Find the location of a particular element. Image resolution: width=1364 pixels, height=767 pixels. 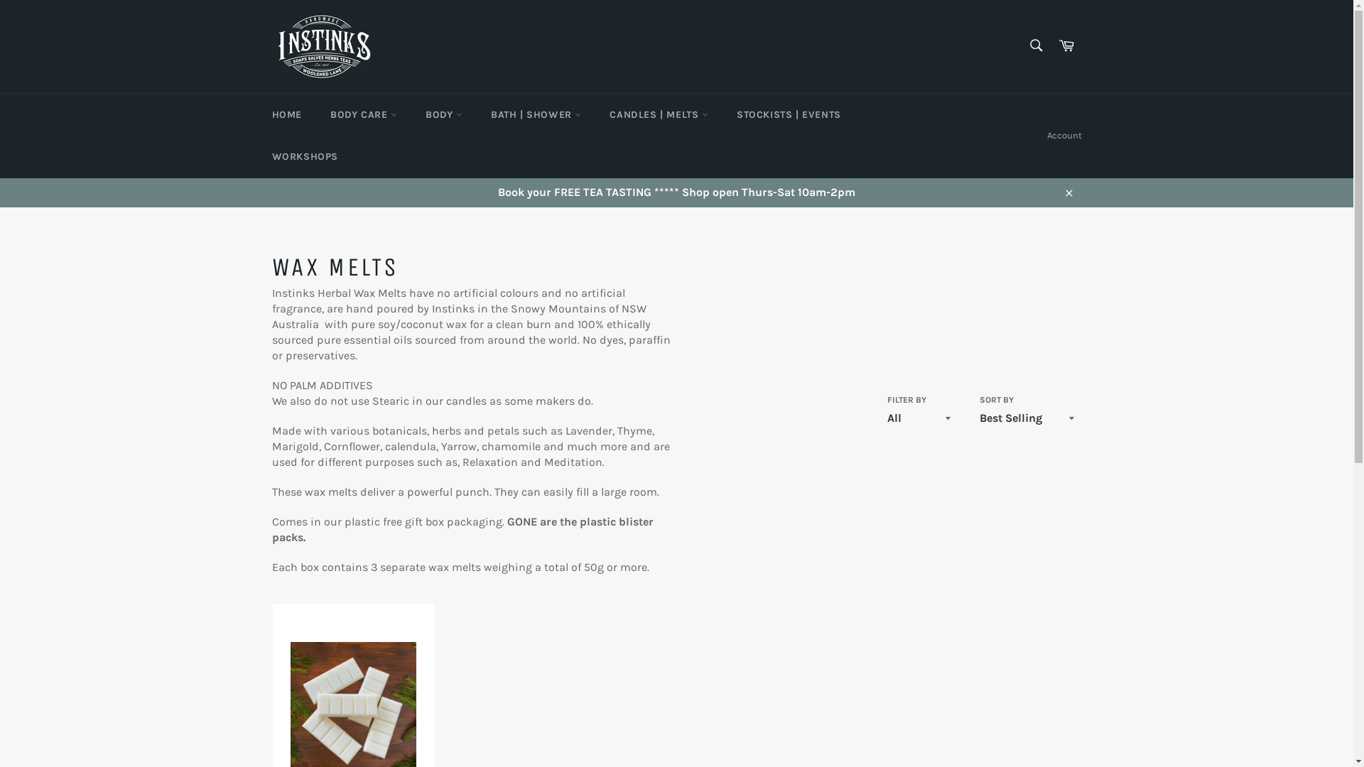

Search is located at coordinates (1036, 45).